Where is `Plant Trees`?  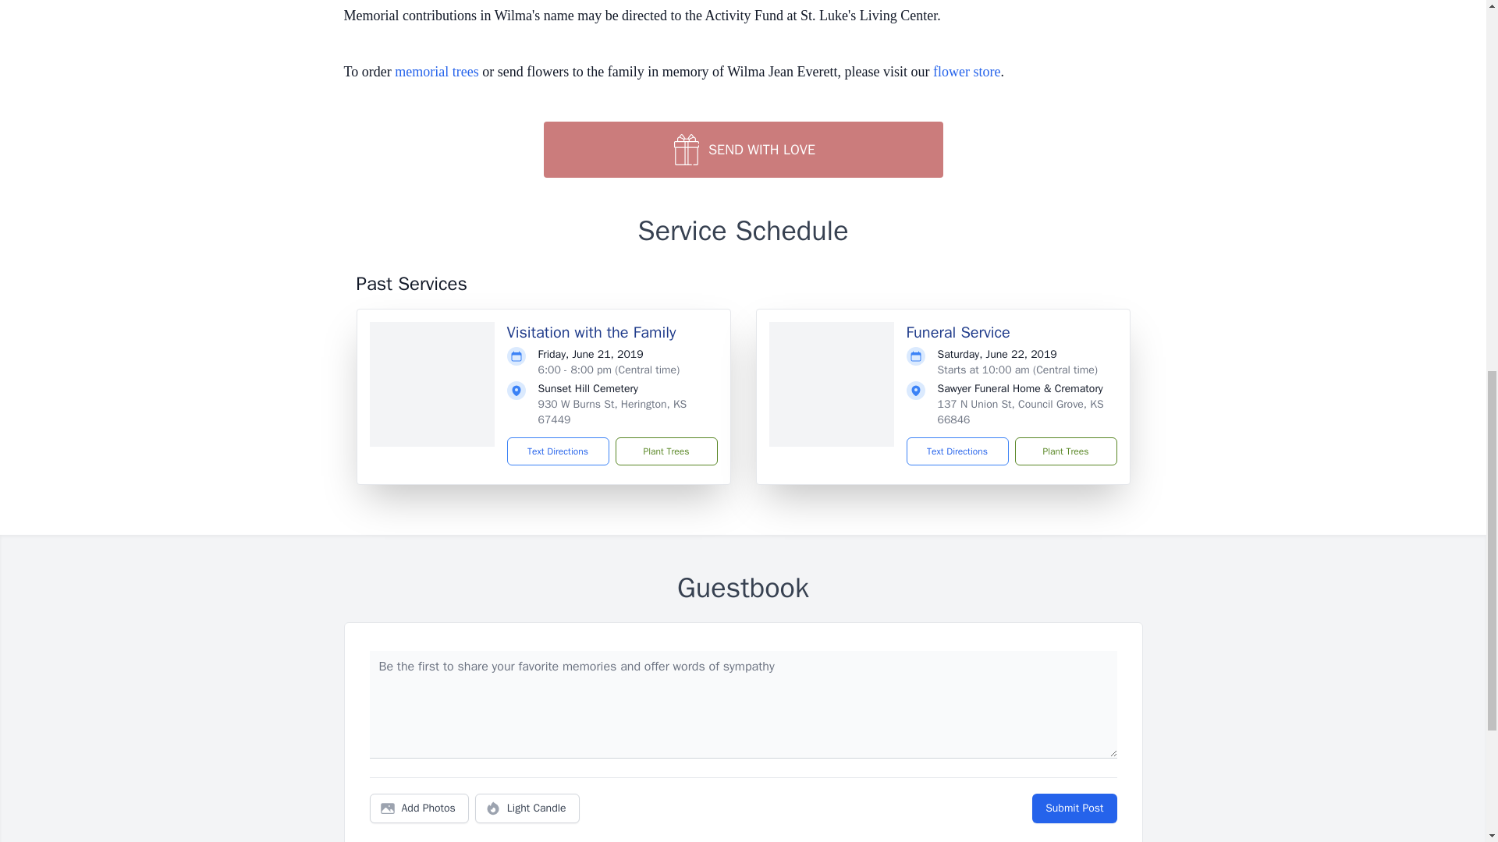 Plant Trees is located at coordinates (666, 451).